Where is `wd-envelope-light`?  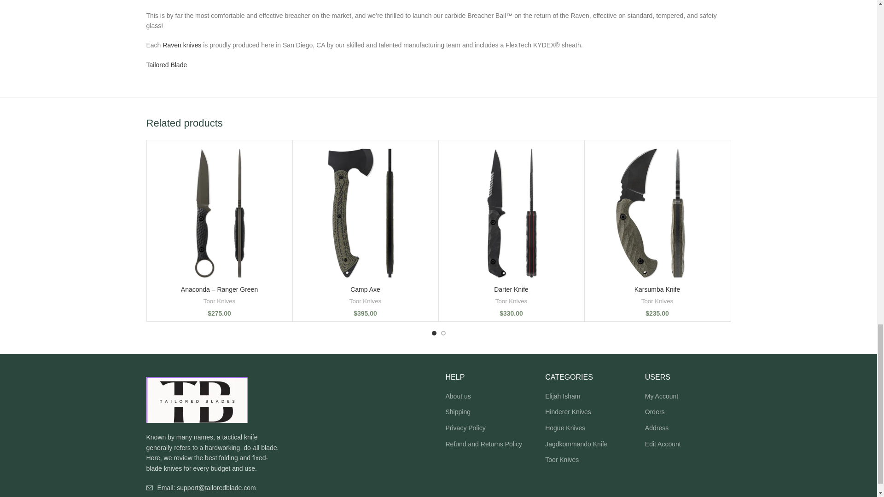
wd-envelope-light is located at coordinates (150, 488).